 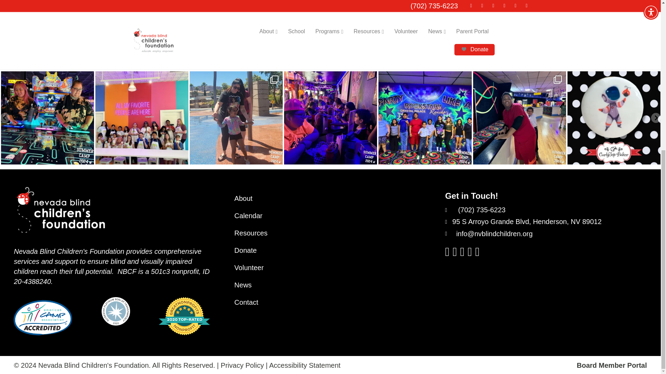 I want to click on ACA Accredited Logo, so click(x=42, y=317).